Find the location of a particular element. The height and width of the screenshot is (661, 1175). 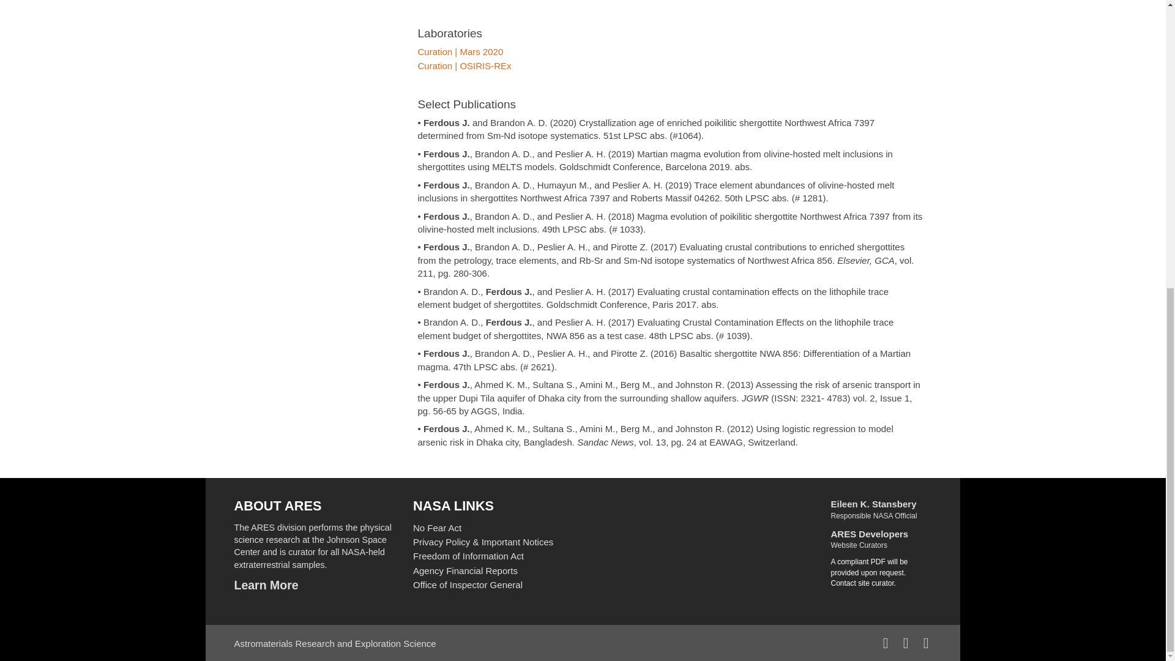

Follow NASA Astromaterials on Twitter is located at coordinates (906, 643).